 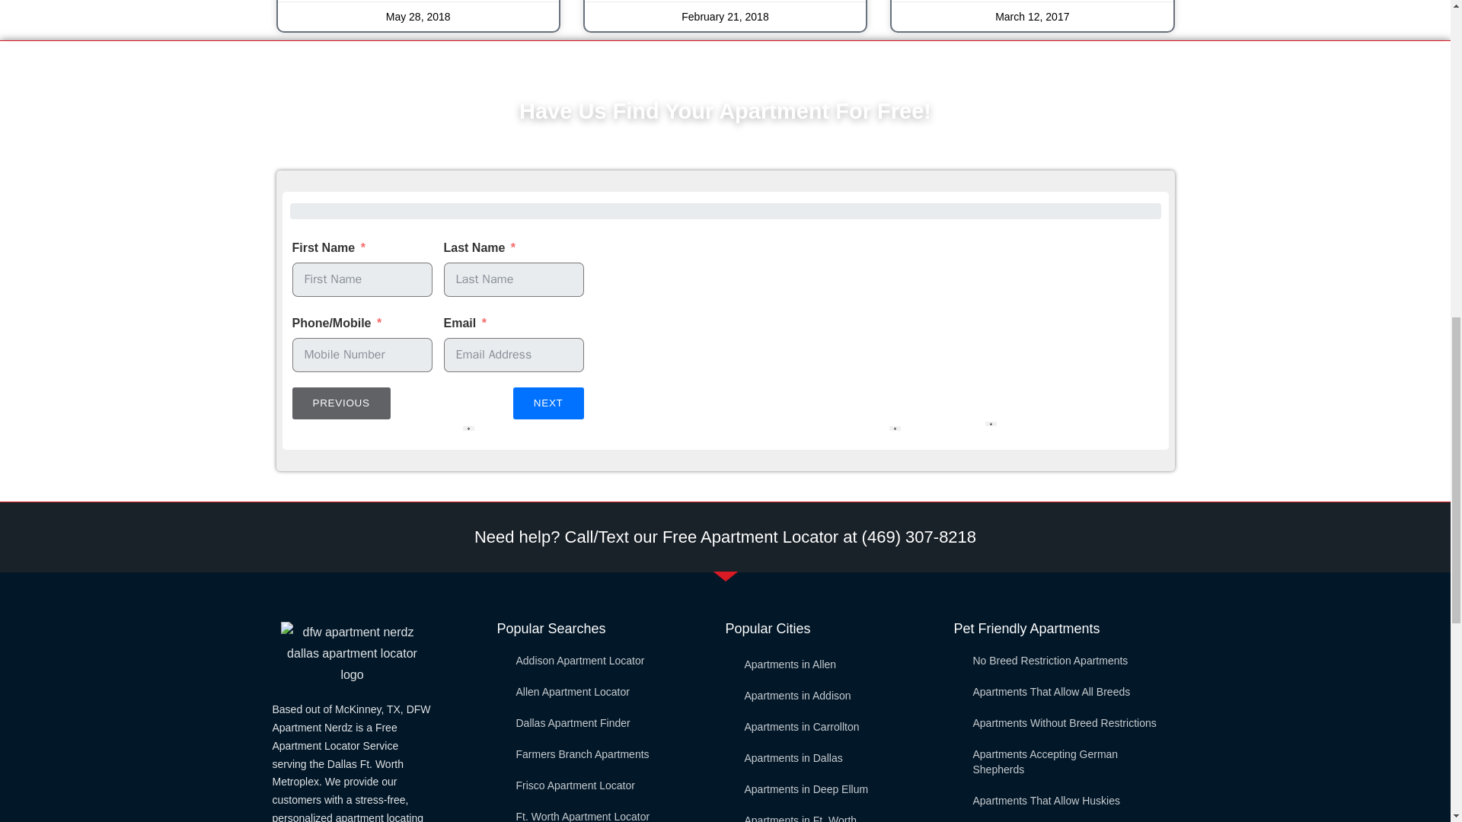 What do you see at coordinates (947, 626) in the screenshot?
I see `NEXT` at bounding box center [947, 626].